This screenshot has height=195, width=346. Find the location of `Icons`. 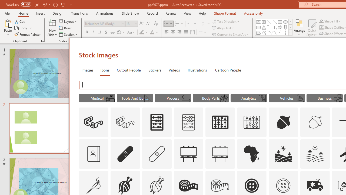

Icons is located at coordinates (105, 70).